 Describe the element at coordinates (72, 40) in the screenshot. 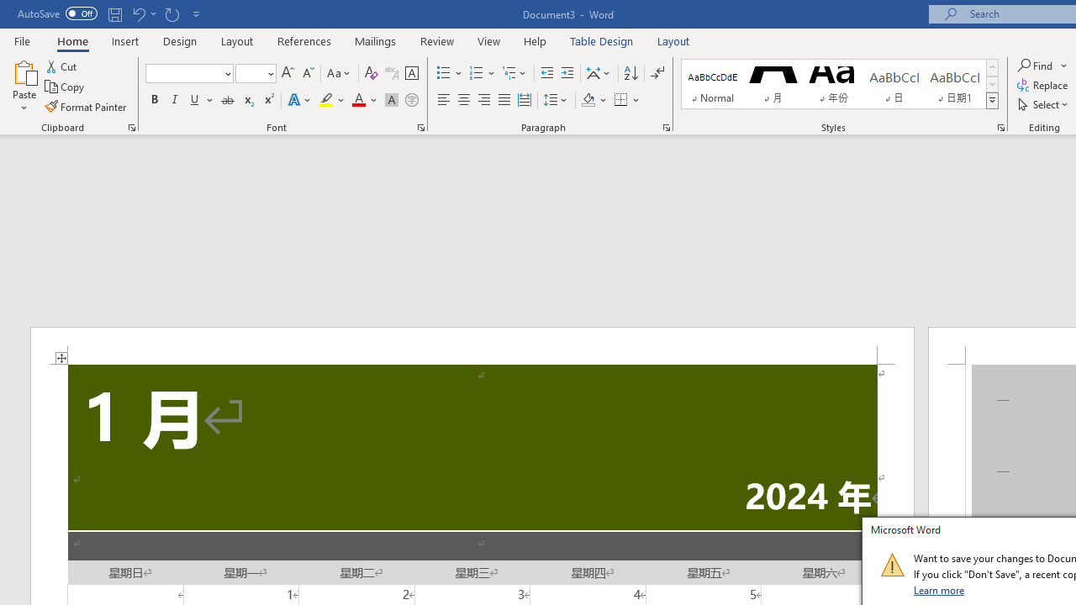

I see `Home` at that location.